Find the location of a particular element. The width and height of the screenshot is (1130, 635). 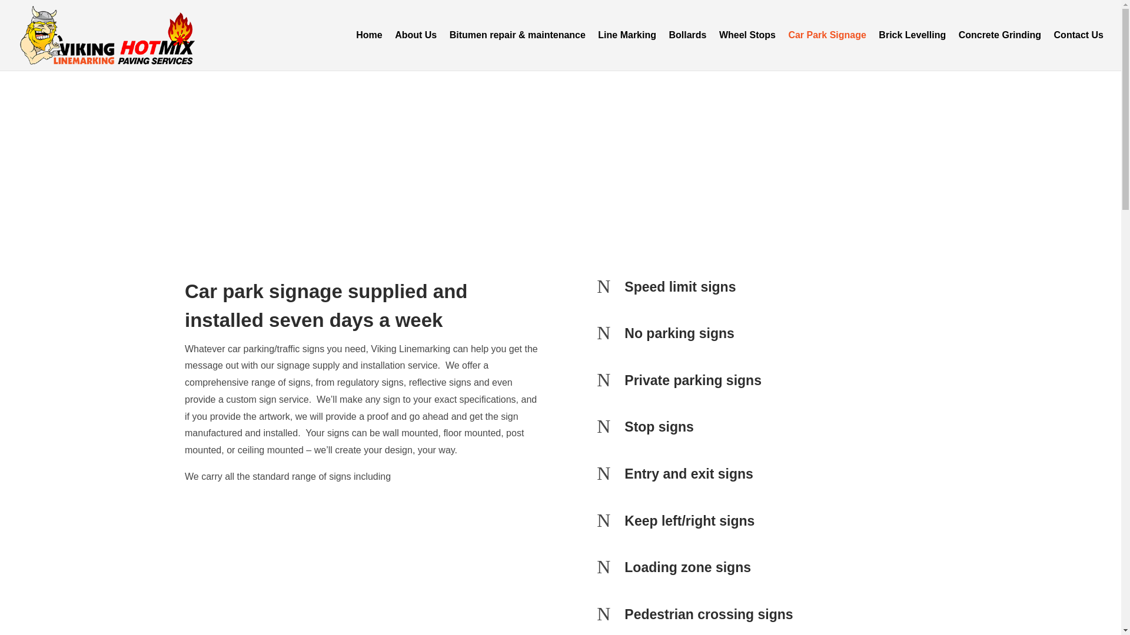

Bollards is located at coordinates (687, 51).